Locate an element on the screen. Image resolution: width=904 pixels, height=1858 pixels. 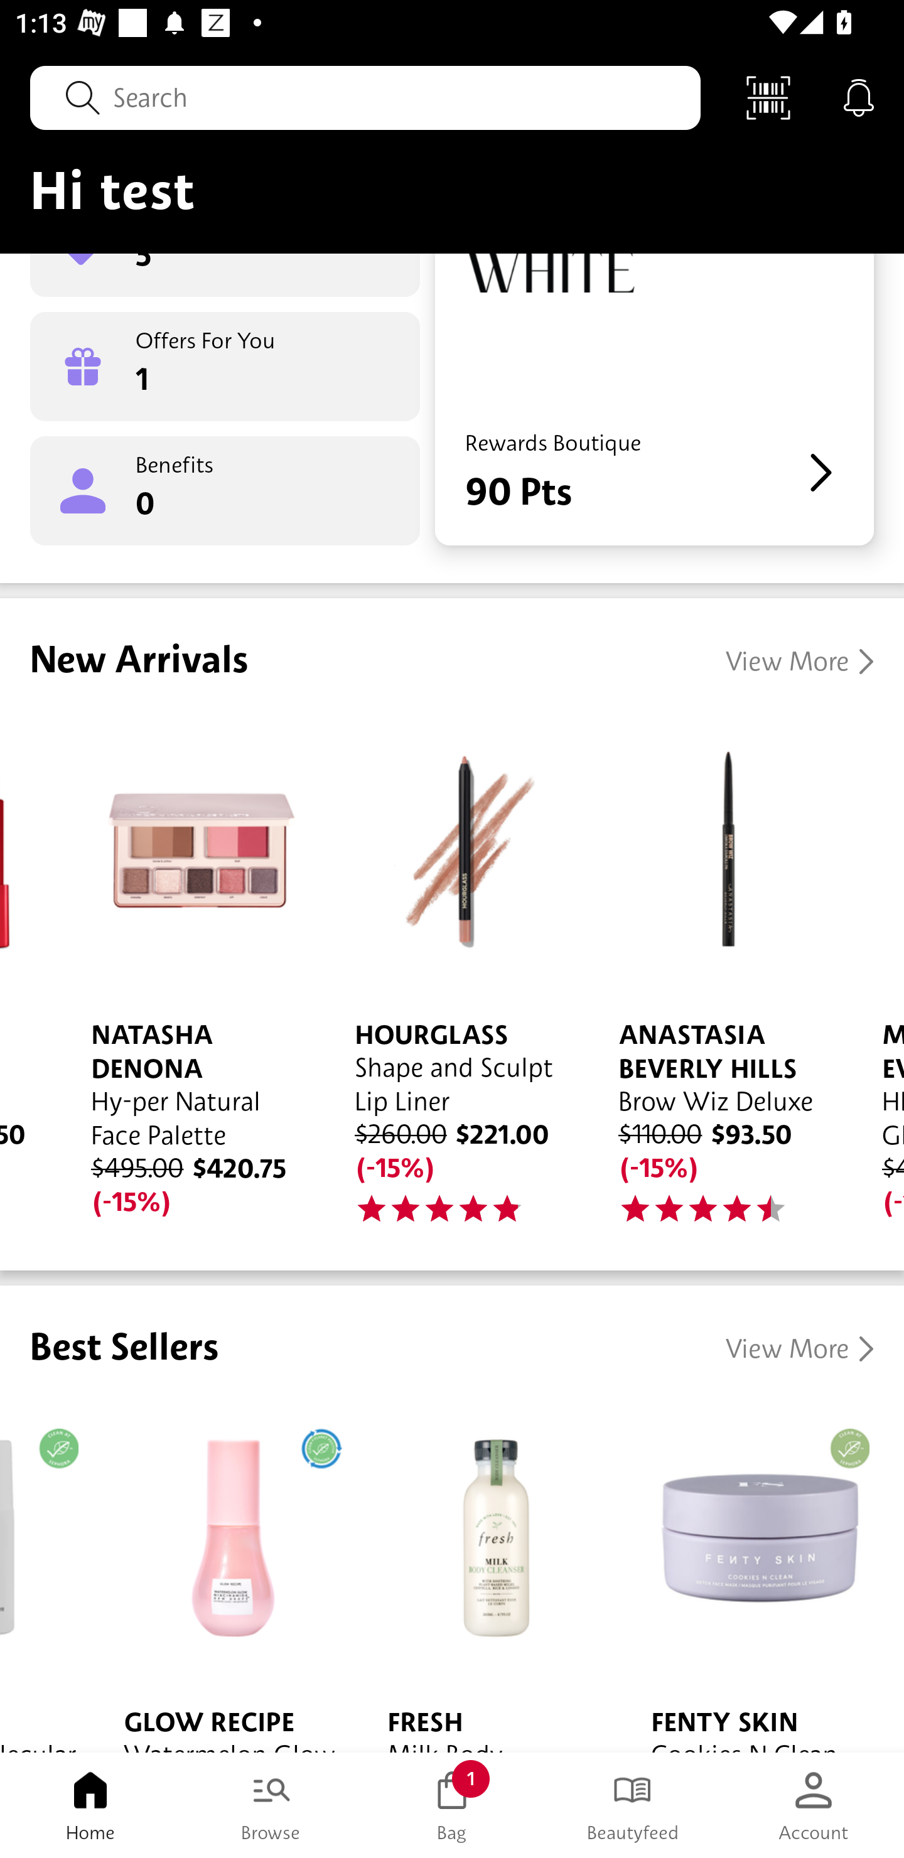
Beautyfeed is located at coordinates (633, 1805).